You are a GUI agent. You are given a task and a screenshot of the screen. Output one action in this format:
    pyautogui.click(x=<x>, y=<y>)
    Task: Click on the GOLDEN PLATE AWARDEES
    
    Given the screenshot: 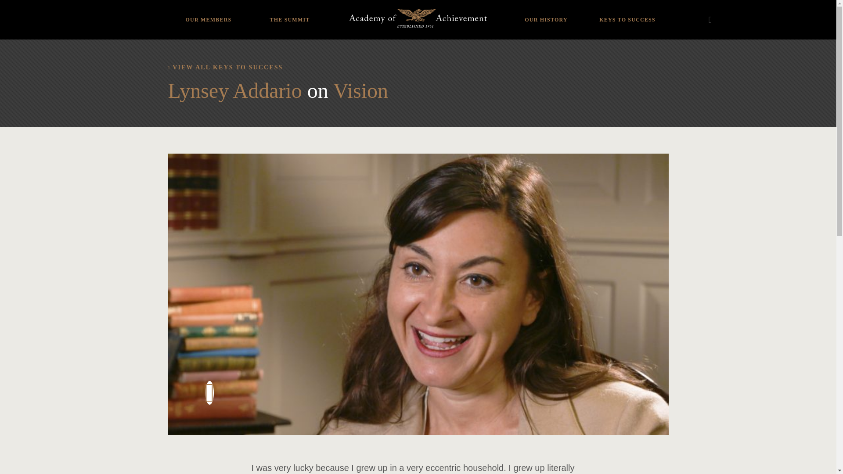 What is the action you would take?
    pyautogui.click(x=546, y=11)
    